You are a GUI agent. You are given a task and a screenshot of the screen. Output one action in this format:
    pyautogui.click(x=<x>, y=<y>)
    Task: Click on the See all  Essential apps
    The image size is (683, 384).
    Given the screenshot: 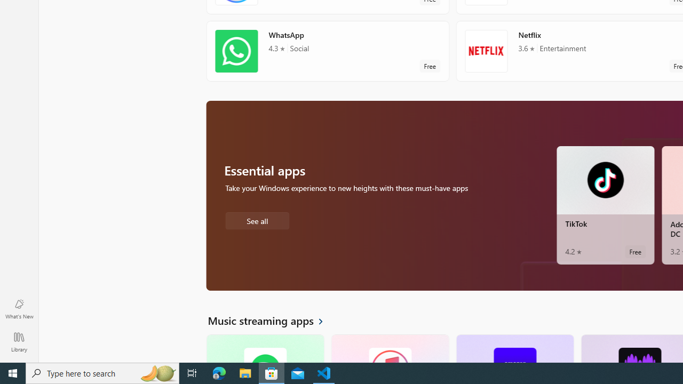 What is the action you would take?
    pyautogui.click(x=257, y=220)
    